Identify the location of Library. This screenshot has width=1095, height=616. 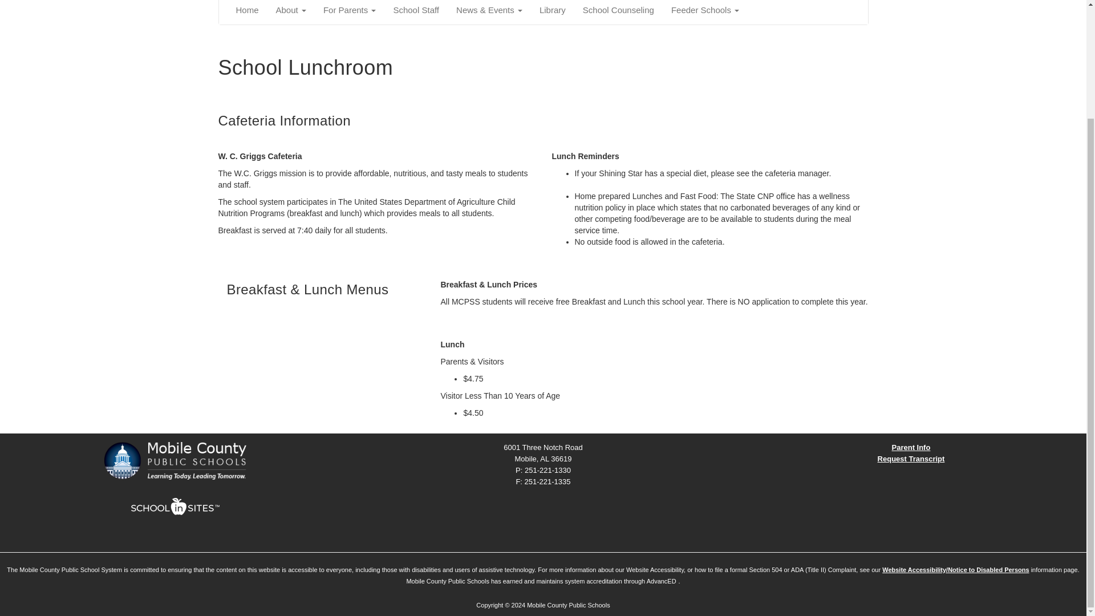
(552, 13).